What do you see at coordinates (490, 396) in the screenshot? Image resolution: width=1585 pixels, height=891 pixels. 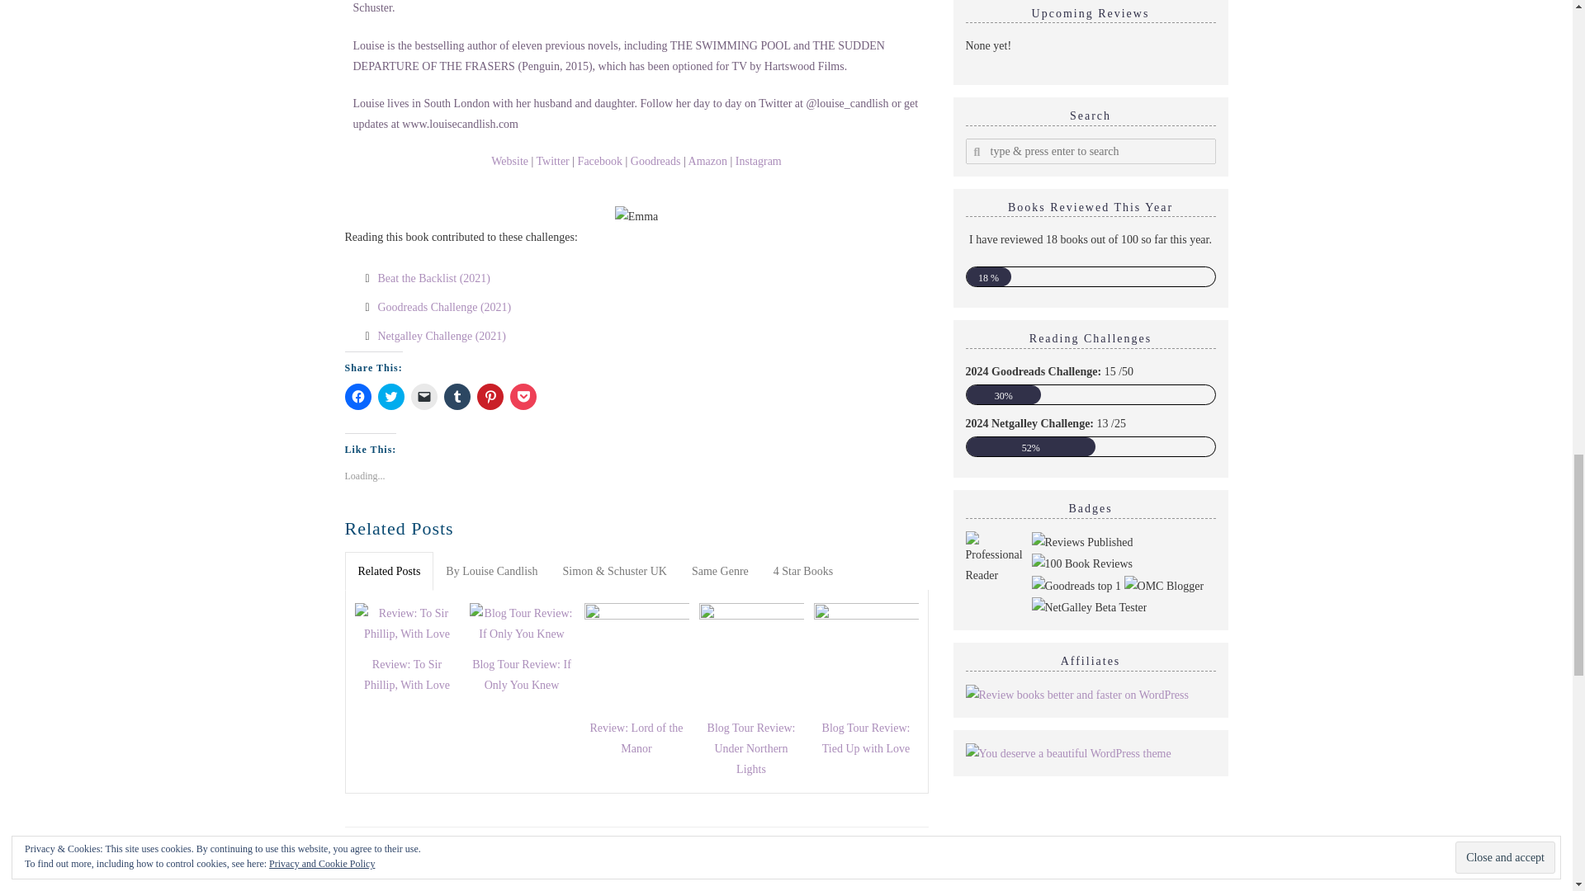 I see `Click to share on Pinterest` at bounding box center [490, 396].